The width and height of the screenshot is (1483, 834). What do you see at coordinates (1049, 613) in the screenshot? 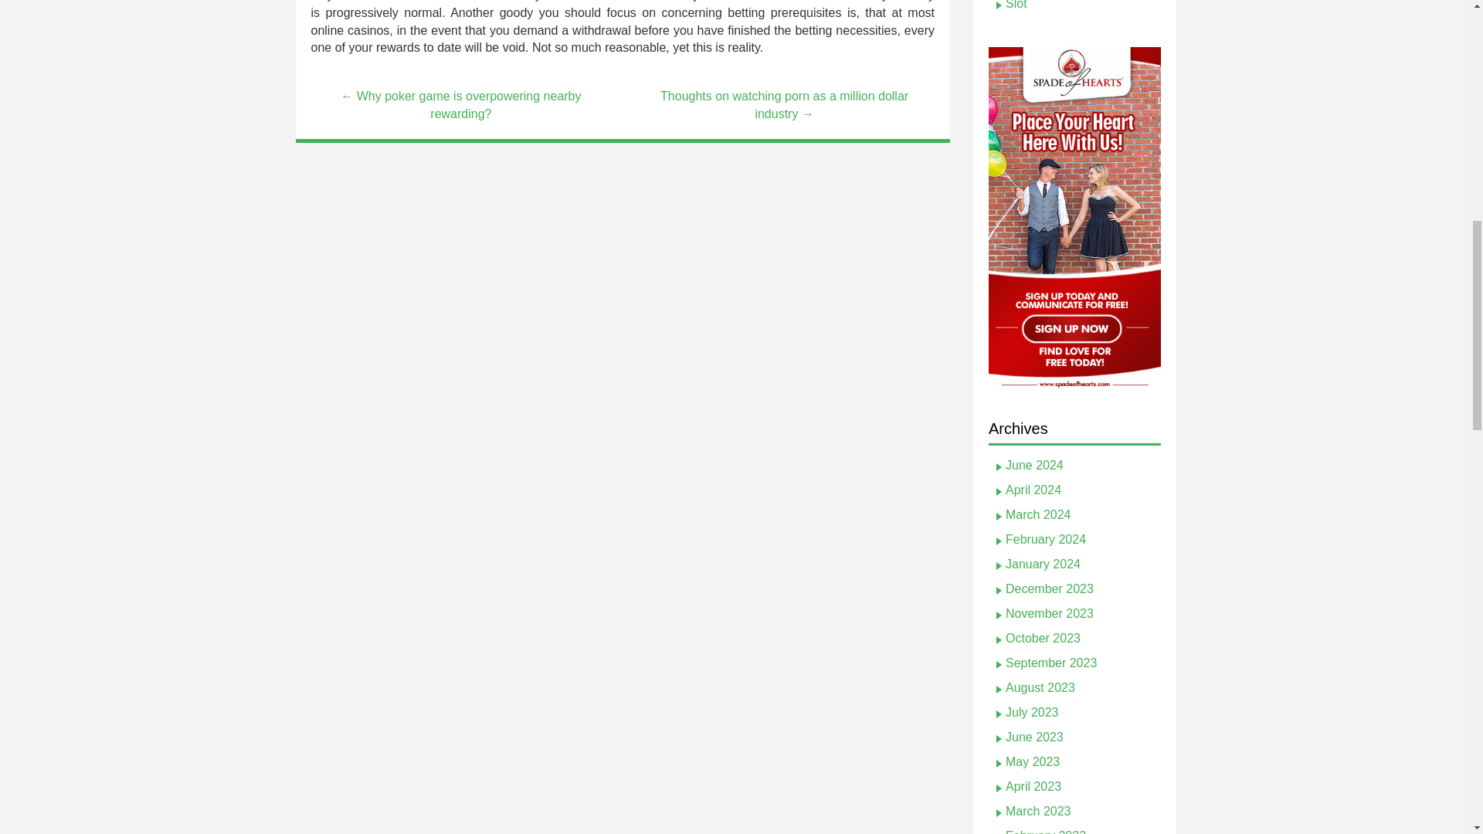
I see `November 2023` at bounding box center [1049, 613].